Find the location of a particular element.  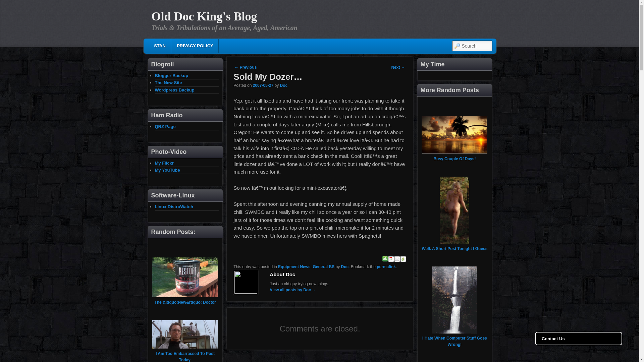

Doc is located at coordinates (283, 85).